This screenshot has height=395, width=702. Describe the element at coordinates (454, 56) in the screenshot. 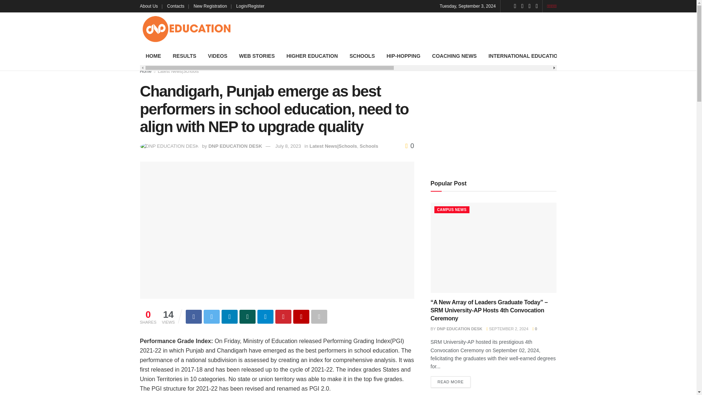

I see `COACHING NEWS` at that location.